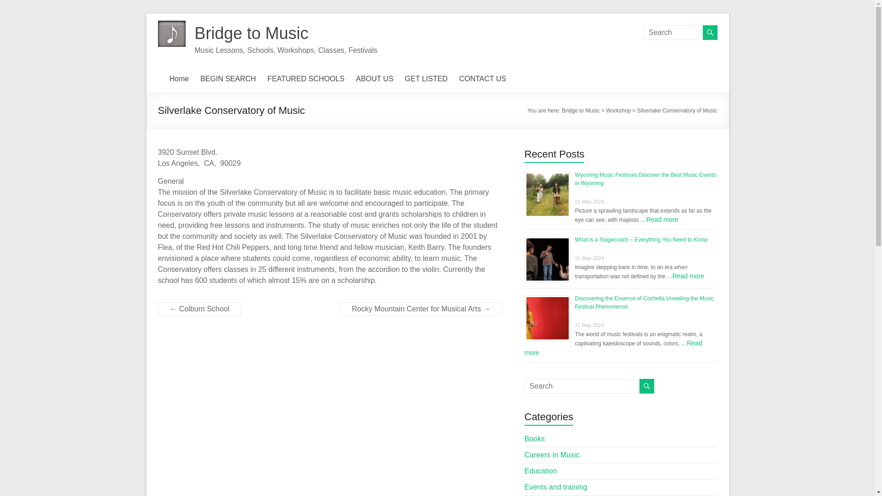 The width and height of the screenshot is (882, 496). I want to click on FEATURED SCHOOLS, so click(306, 79).